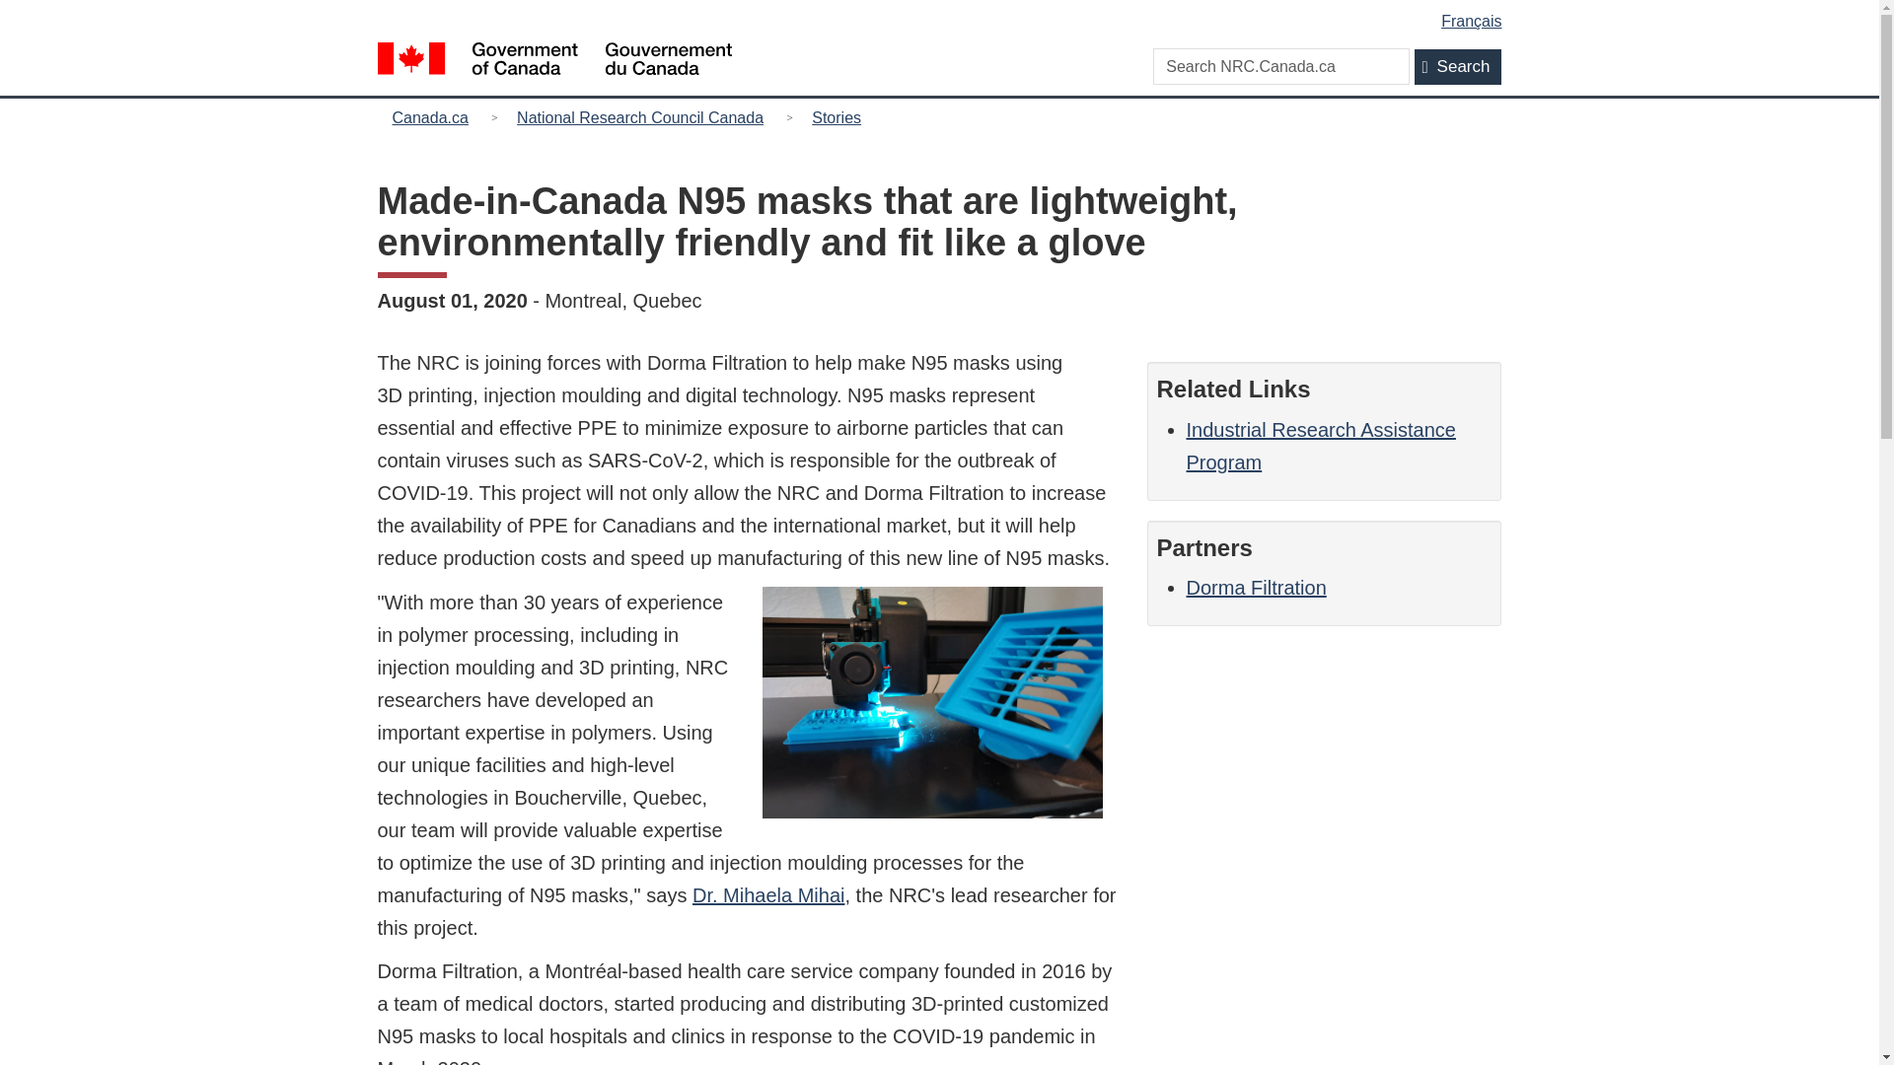  Describe the element at coordinates (639, 116) in the screenshot. I see `National Research Council Canada` at that location.